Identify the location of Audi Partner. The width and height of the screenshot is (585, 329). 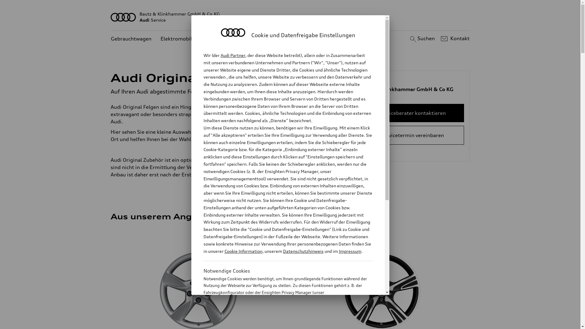
(233, 55).